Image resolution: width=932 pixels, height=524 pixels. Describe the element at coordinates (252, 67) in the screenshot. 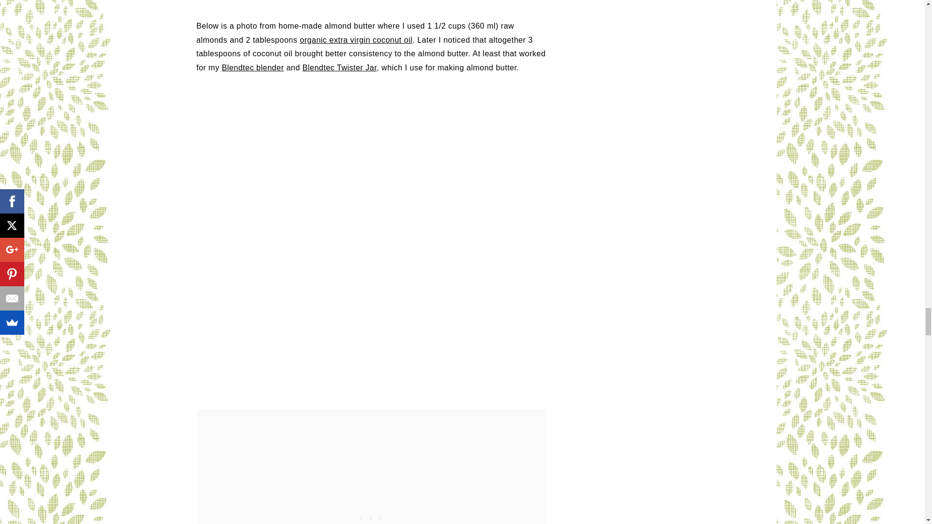

I see `Blendtec Blender` at that location.